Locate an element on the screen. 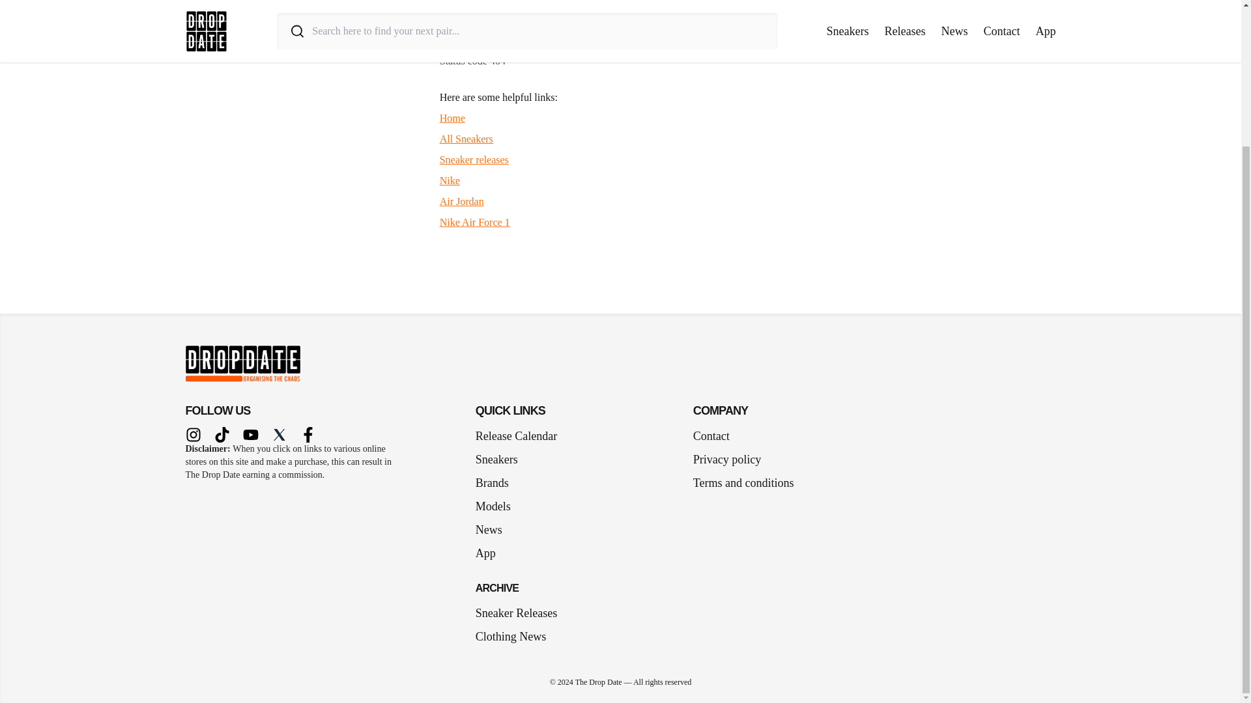 The height and width of the screenshot is (703, 1251). Release Calendar is located at coordinates (516, 435).